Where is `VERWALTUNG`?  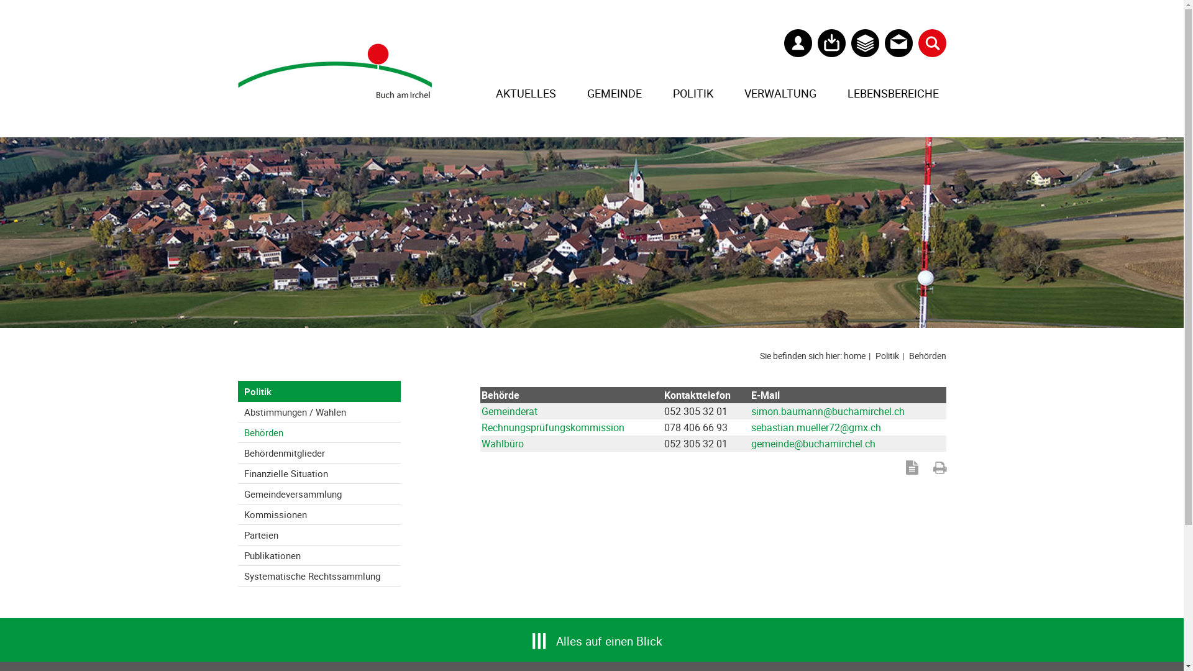 VERWALTUNG is located at coordinates (780, 93).